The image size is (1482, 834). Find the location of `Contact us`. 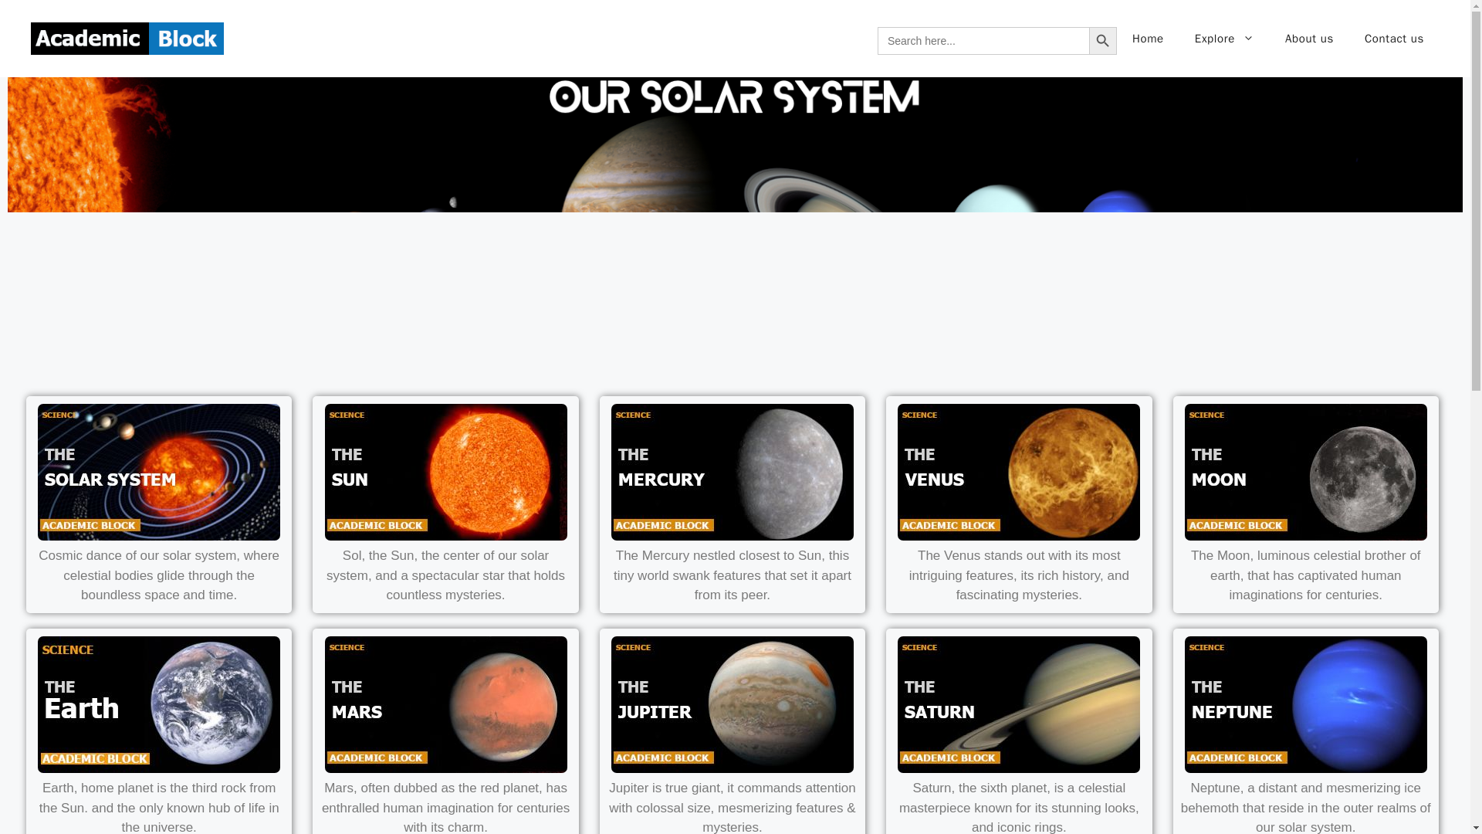

Contact us is located at coordinates (1394, 39).